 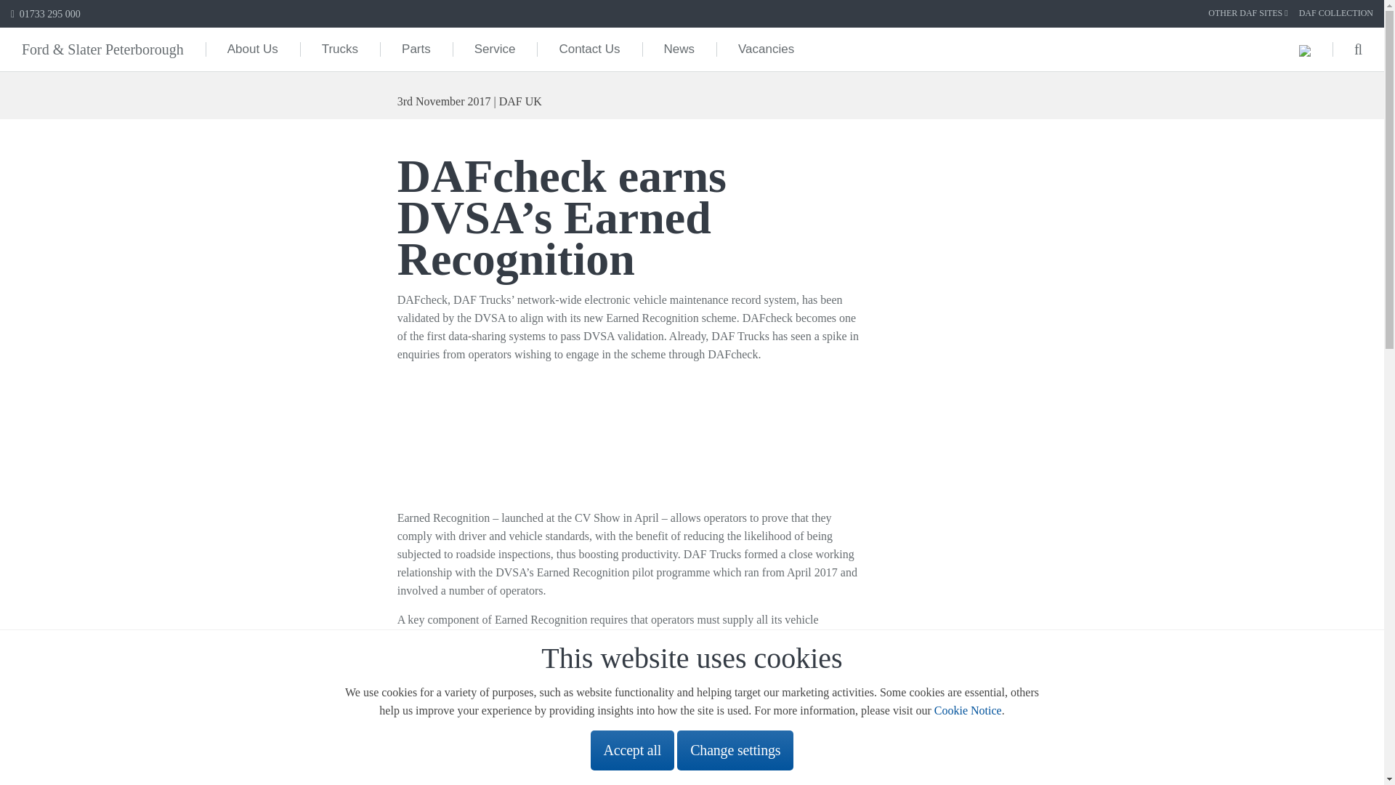 What do you see at coordinates (46, 14) in the screenshot?
I see `01733 295 000` at bounding box center [46, 14].